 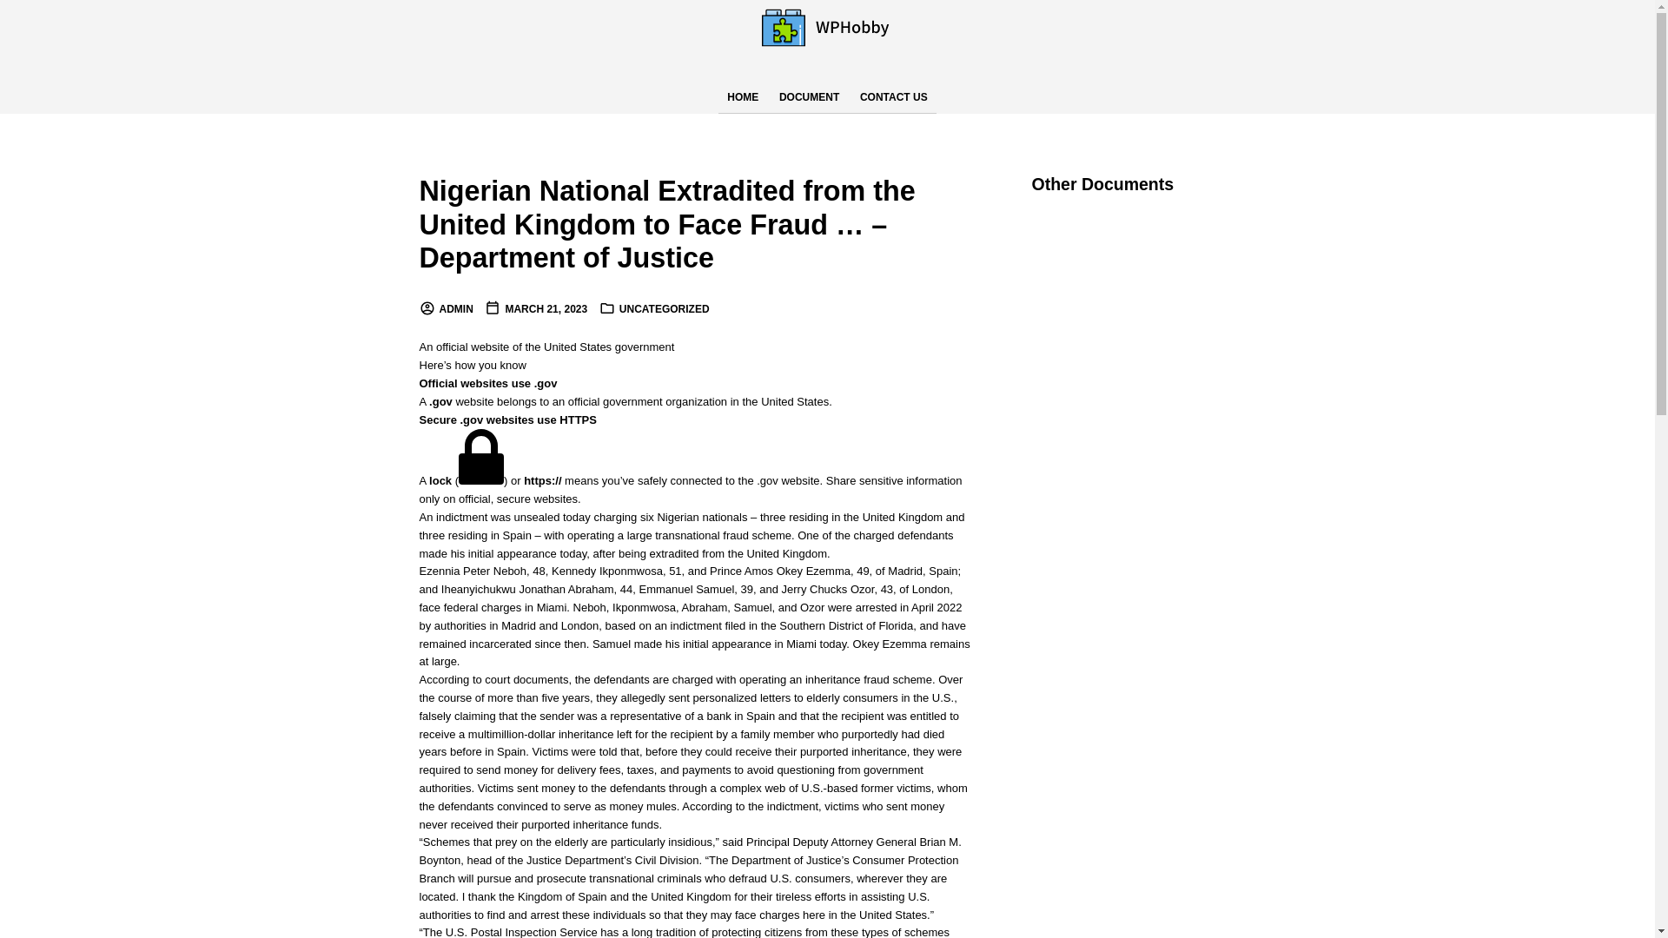 What do you see at coordinates (743, 97) in the screenshot?
I see `HOME` at bounding box center [743, 97].